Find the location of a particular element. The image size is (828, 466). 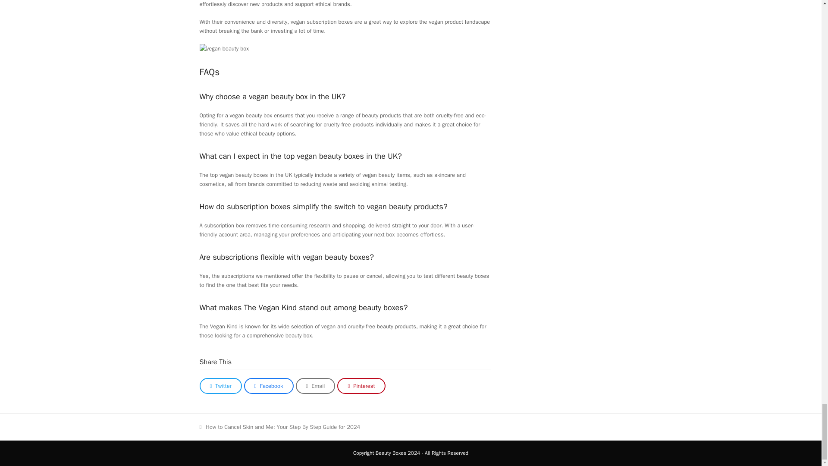

Facebook is located at coordinates (269, 386).